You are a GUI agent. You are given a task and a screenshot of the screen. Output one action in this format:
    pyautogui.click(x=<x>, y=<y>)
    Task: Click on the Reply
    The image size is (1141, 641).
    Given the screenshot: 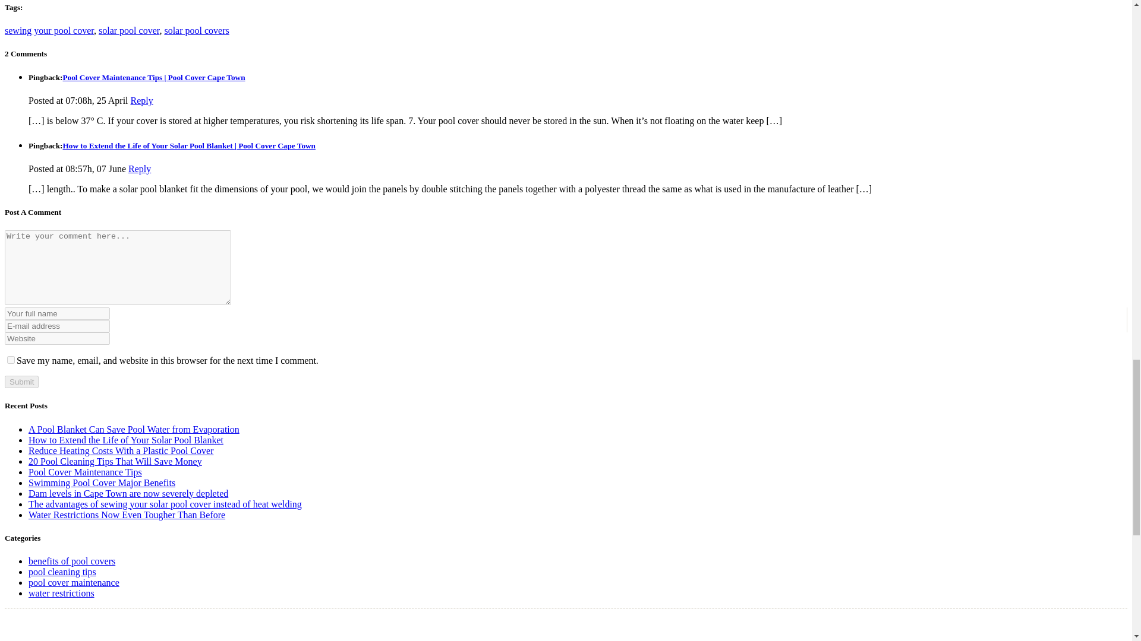 What is the action you would take?
    pyautogui.click(x=139, y=169)
    